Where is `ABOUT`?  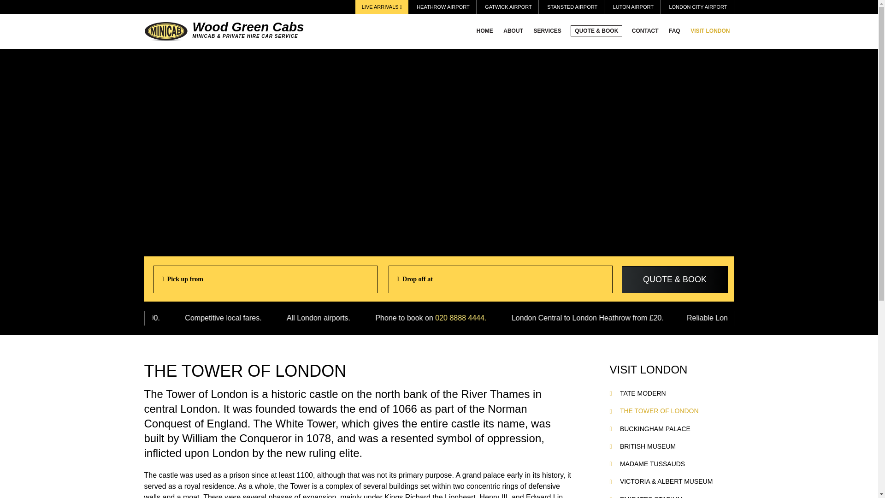 ABOUT is located at coordinates (513, 30).